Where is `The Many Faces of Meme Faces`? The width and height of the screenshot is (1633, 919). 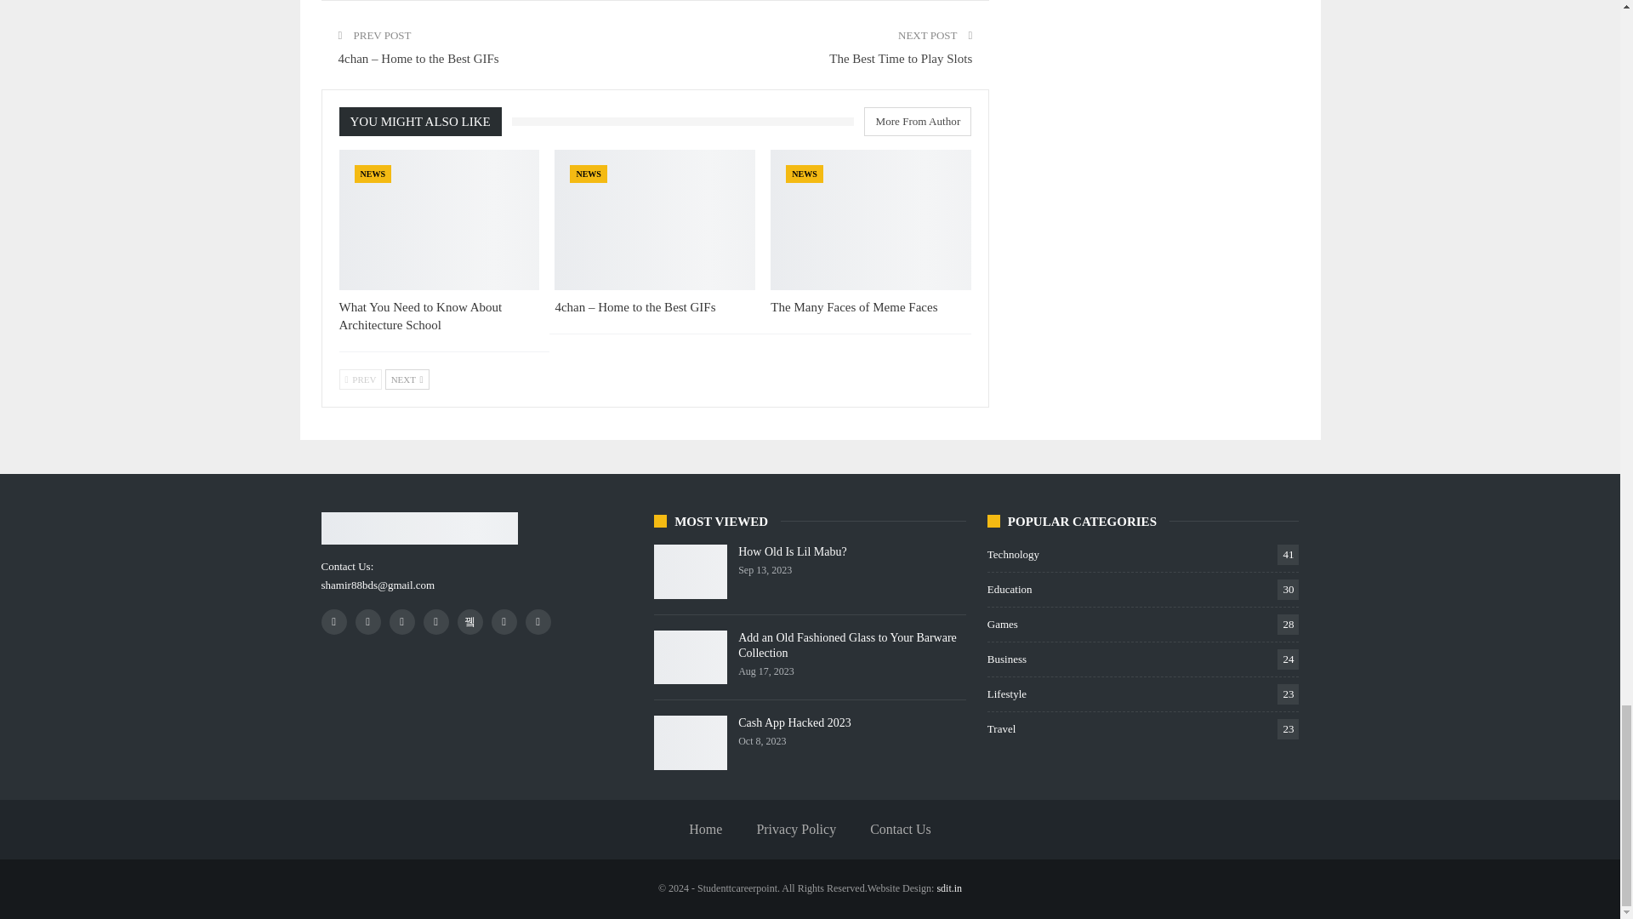
The Many Faces of Meme Faces is located at coordinates (871, 220).